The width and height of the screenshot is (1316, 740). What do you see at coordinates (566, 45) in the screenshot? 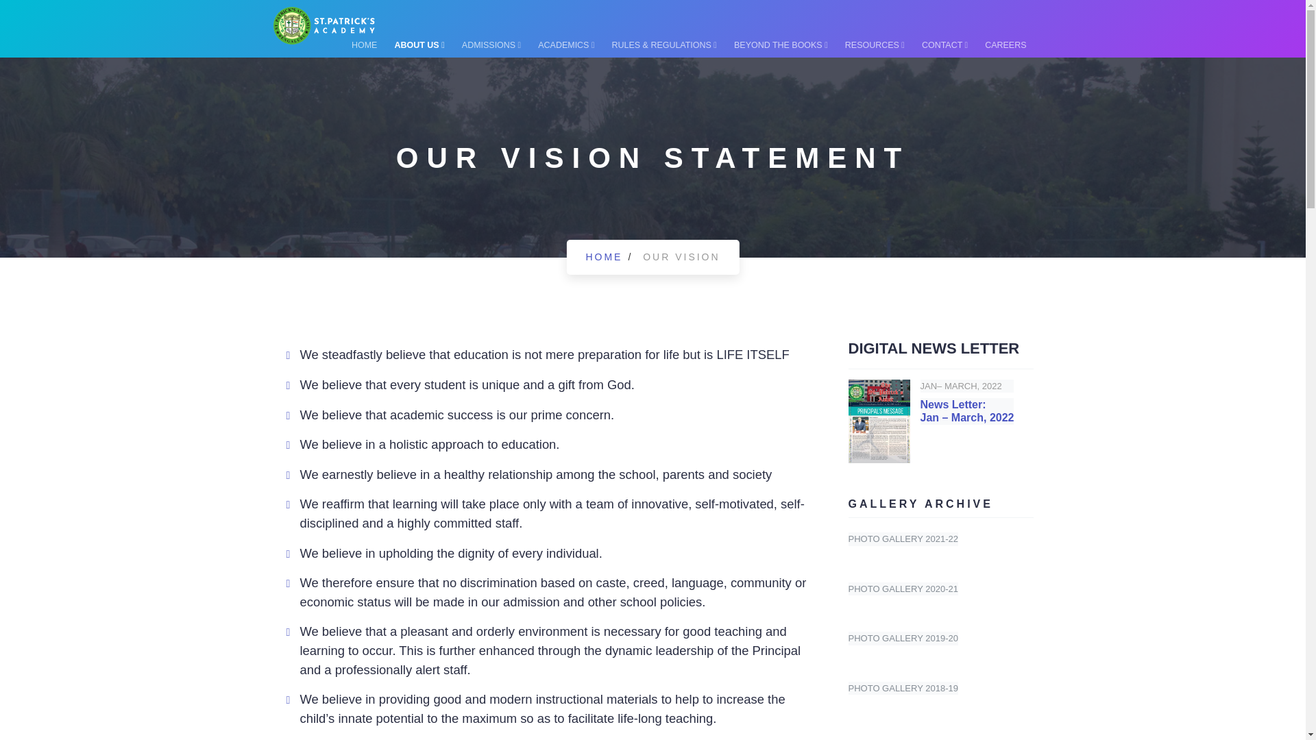
I see `ACADEMICS` at bounding box center [566, 45].